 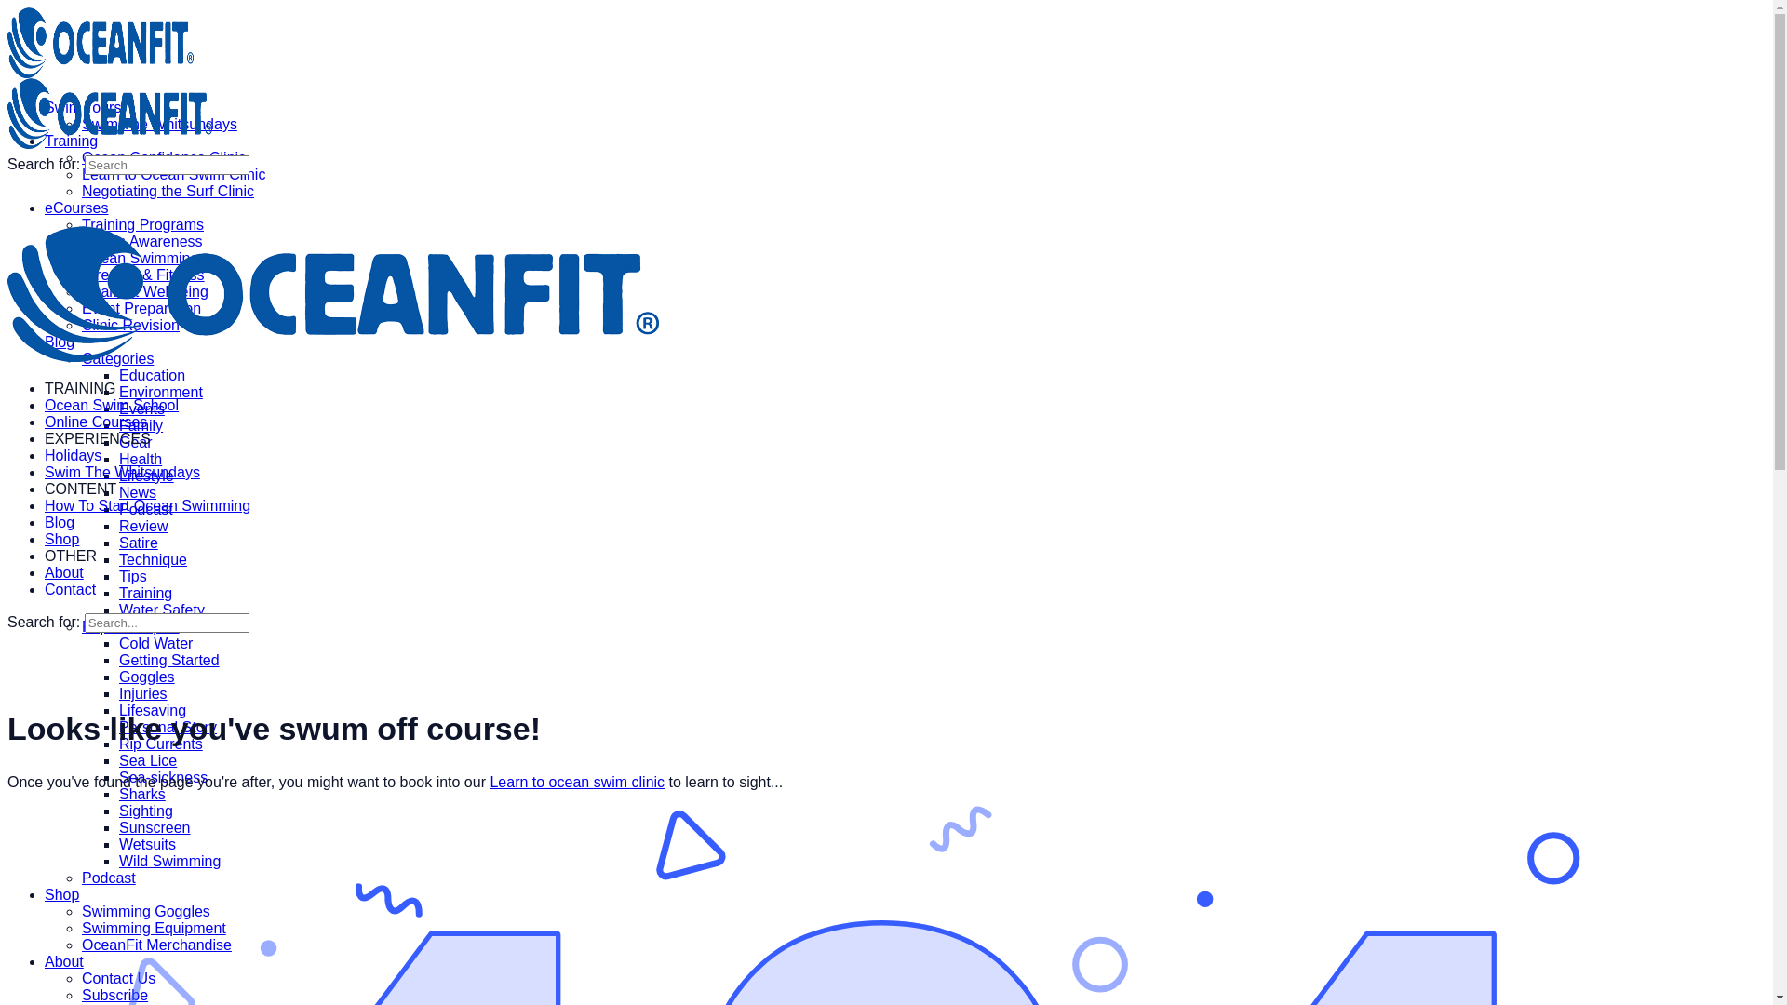 What do you see at coordinates (141, 309) in the screenshot?
I see `Event Preparation` at bounding box center [141, 309].